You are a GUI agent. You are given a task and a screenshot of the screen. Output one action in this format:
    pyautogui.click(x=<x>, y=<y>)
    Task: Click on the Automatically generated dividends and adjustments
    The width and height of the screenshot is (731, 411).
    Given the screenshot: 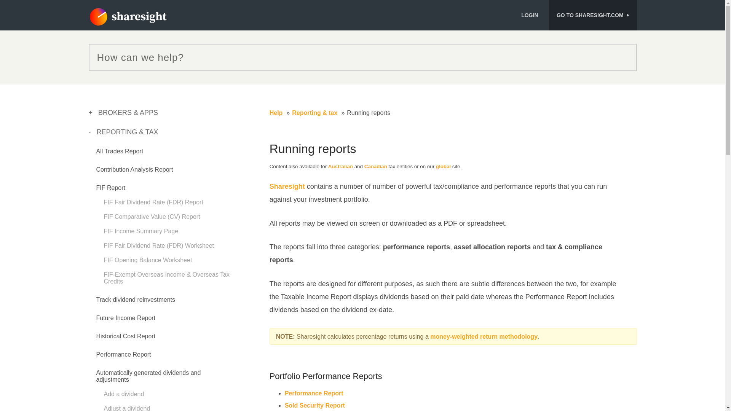 What is the action you would take?
    pyautogui.click(x=148, y=376)
    